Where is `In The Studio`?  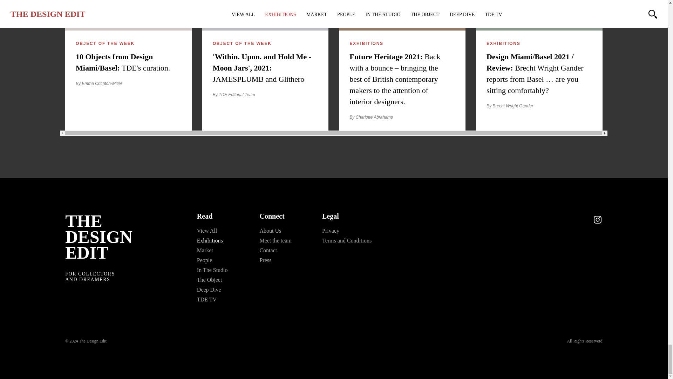
In The Studio is located at coordinates (212, 270).